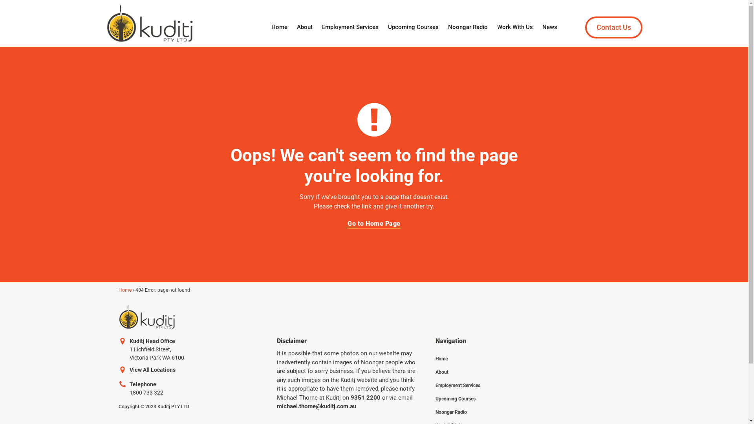  What do you see at coordinates (305, 27) in the screenshot?
I see `About` at bounding box center [305, 27].